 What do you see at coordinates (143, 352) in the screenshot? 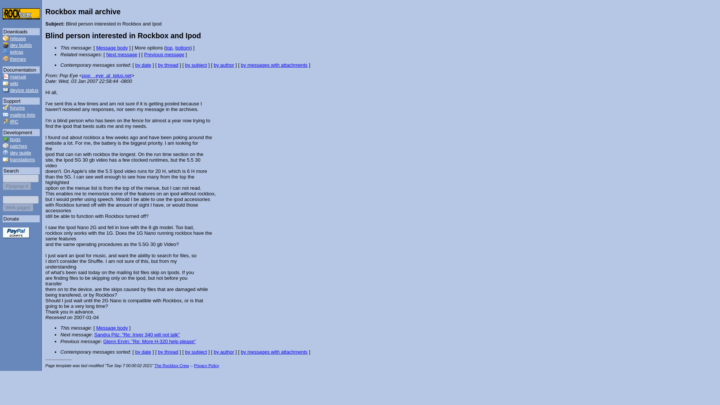
I see `by date` at bounding box center [143, 352].